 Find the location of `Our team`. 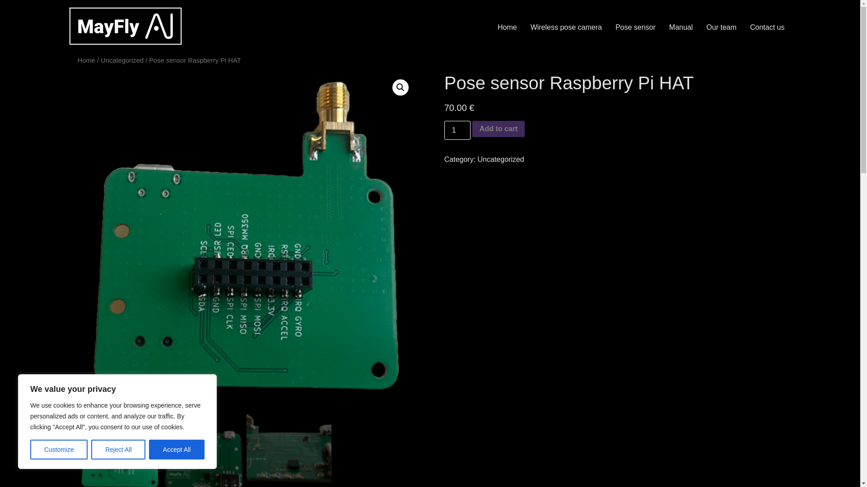

Our team is located at coordinates (721, 28).